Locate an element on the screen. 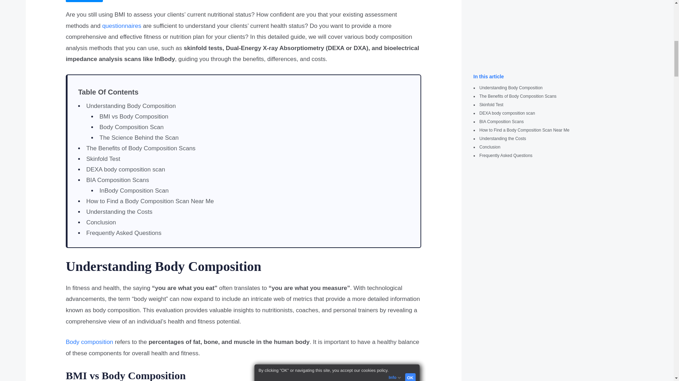 This screenshot has width=679, height=381. Info is located at coordinates (396, 1).